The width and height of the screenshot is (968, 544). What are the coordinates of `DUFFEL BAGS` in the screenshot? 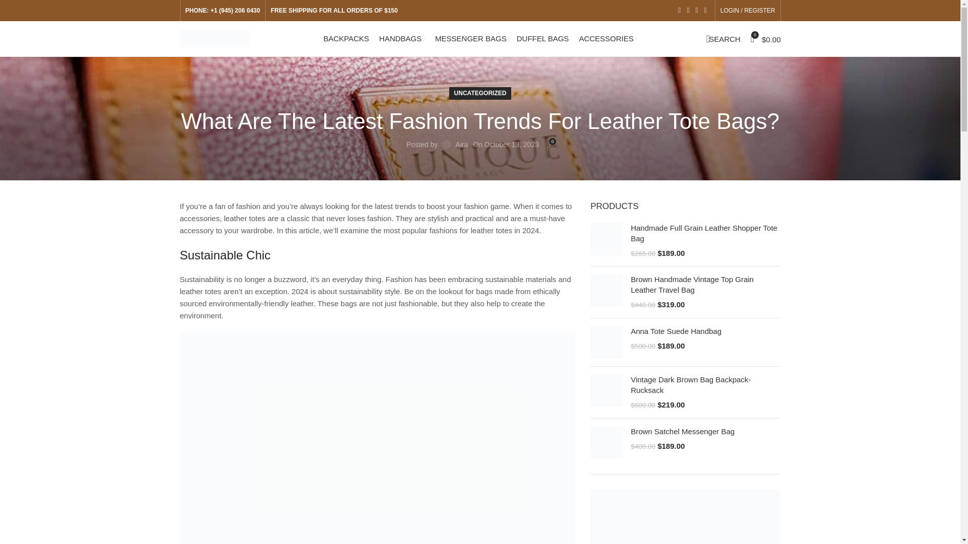 It's located at (542, 39).